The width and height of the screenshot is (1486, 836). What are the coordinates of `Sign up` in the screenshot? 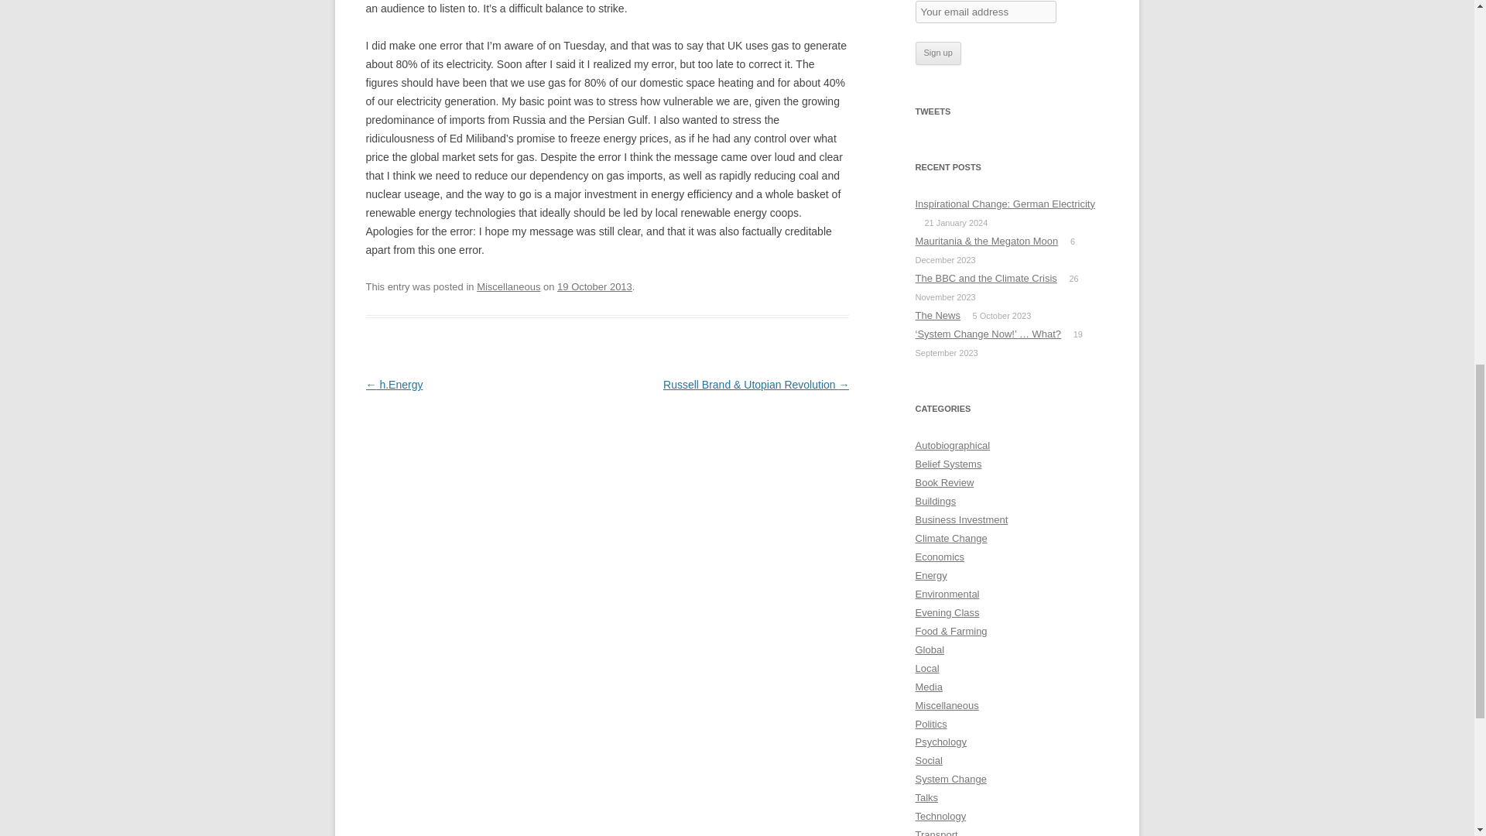 It's located at (937, 53).